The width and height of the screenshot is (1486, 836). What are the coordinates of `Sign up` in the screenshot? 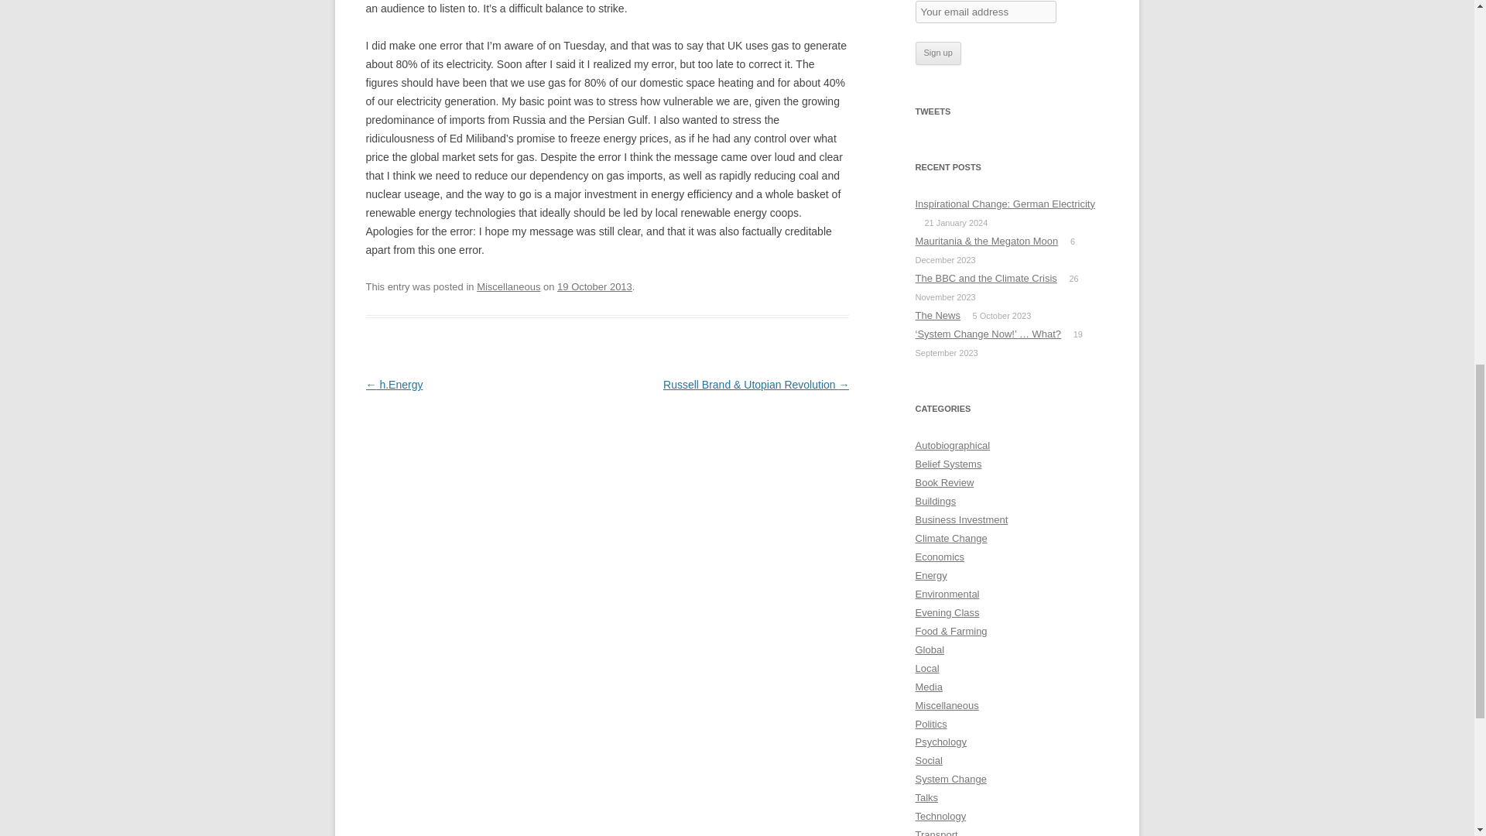 It's located at (937, 53).